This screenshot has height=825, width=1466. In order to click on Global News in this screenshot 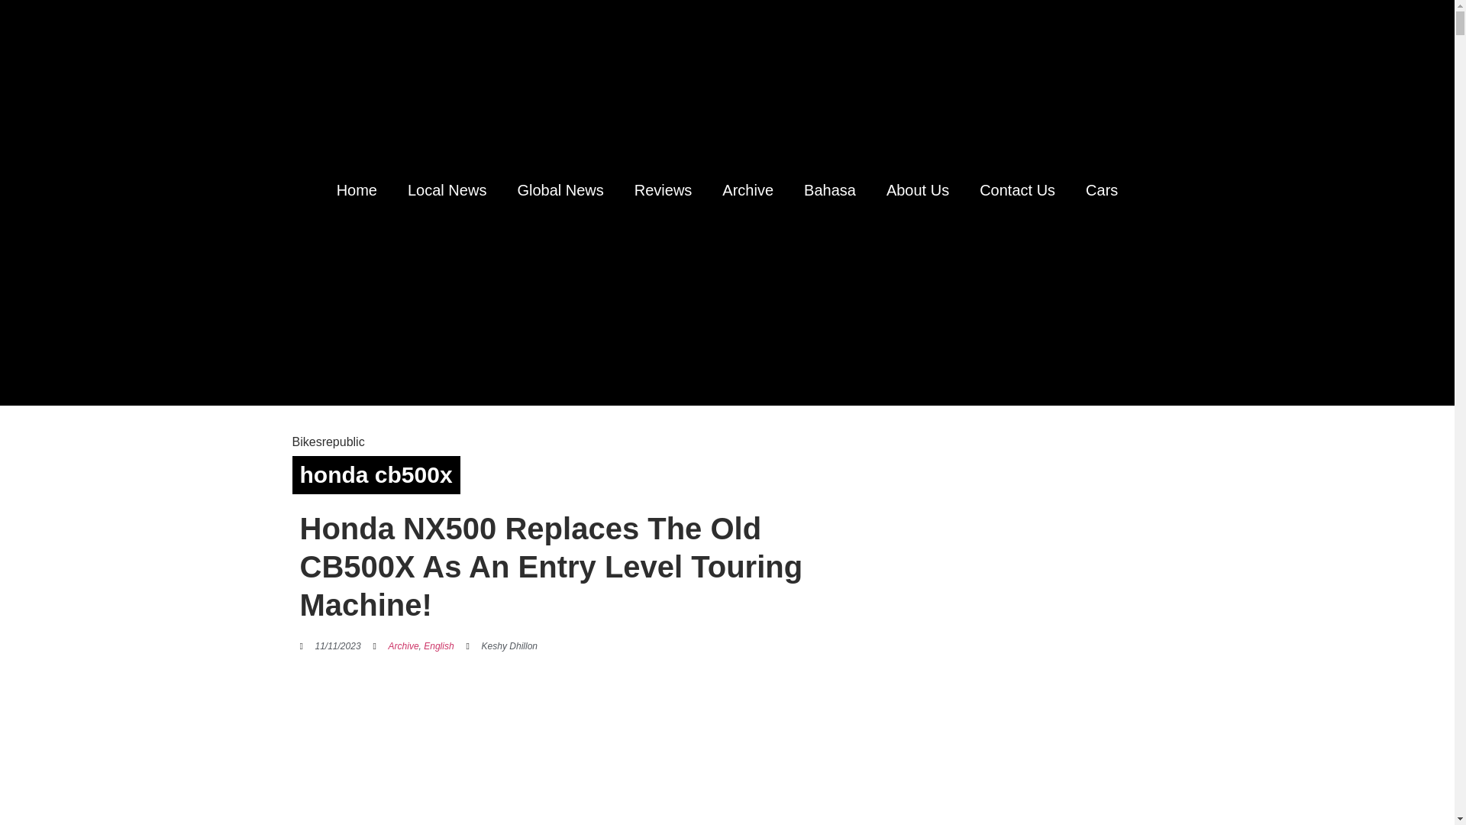, I will do `click(560, 189)`.